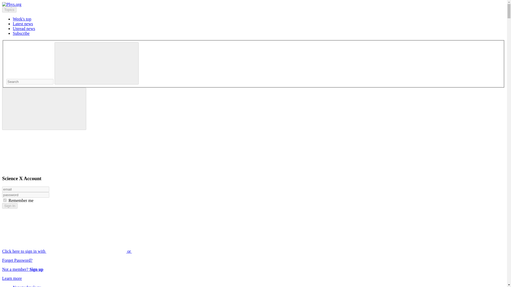 Image resolution: width=511 pixels, height=287 pixels. Describe the element at coordinates (27, 286) in the screenshot. I see `Nanotechnology` at that location.